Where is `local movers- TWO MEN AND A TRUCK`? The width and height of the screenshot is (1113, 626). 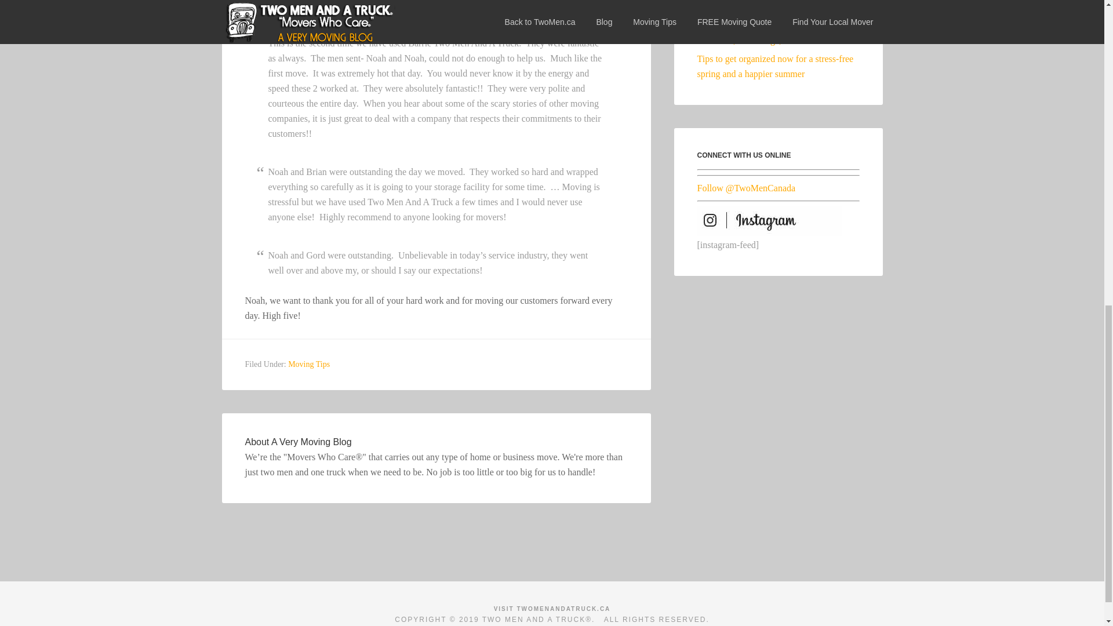 local movers- TWO MEN AND A TRUCK is located at coordinates (552, 609).